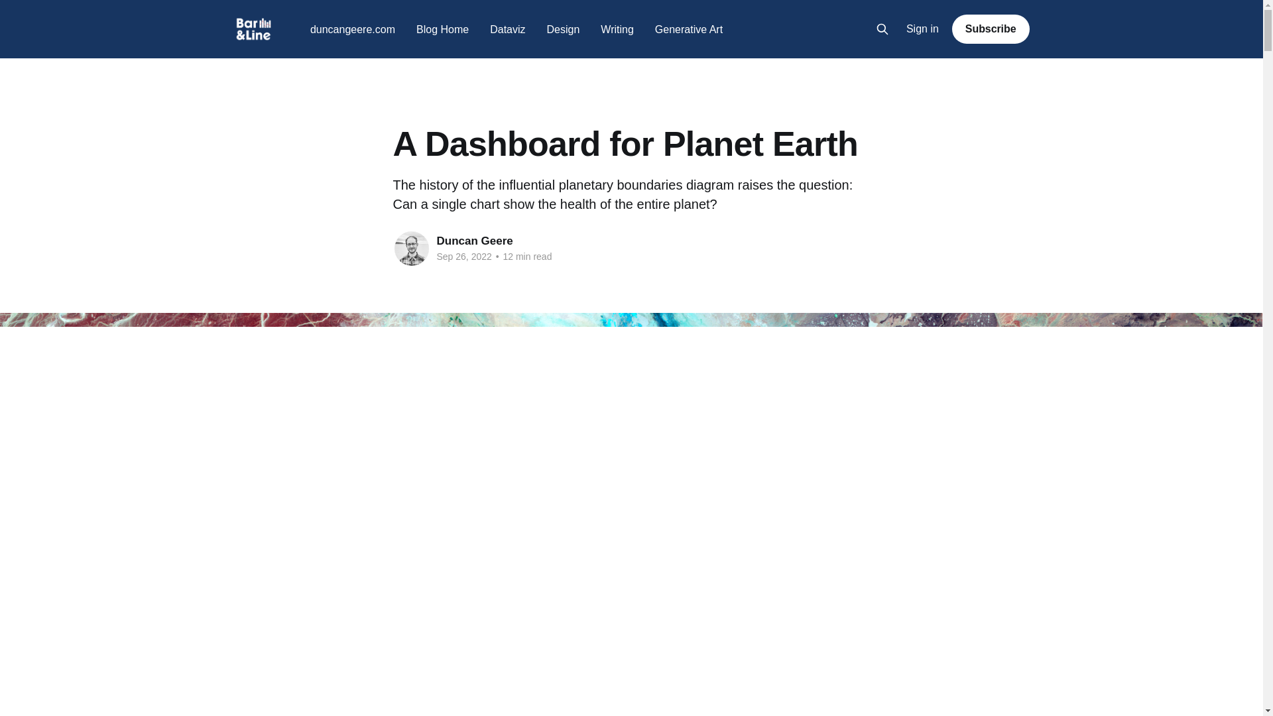 Image resolution: width=1273 pixels, height=716 pixels. Describe the element at coordinates (991, 29) in the screenshot. I see `Subscribe` at that location.